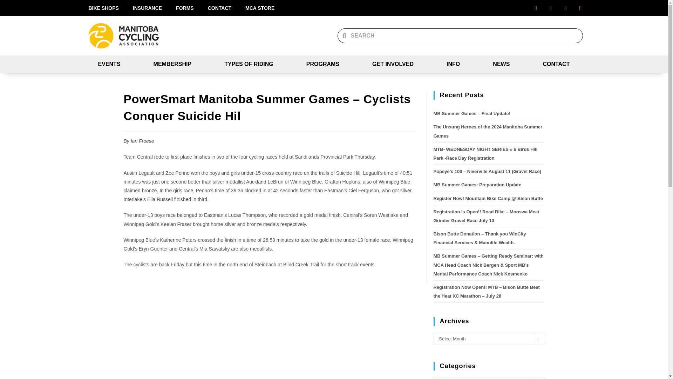 This screenshot has height=379, width=673. Describe the element at coordinates (147, 8) in the screenshot. I see `INSURANCE` at that location.